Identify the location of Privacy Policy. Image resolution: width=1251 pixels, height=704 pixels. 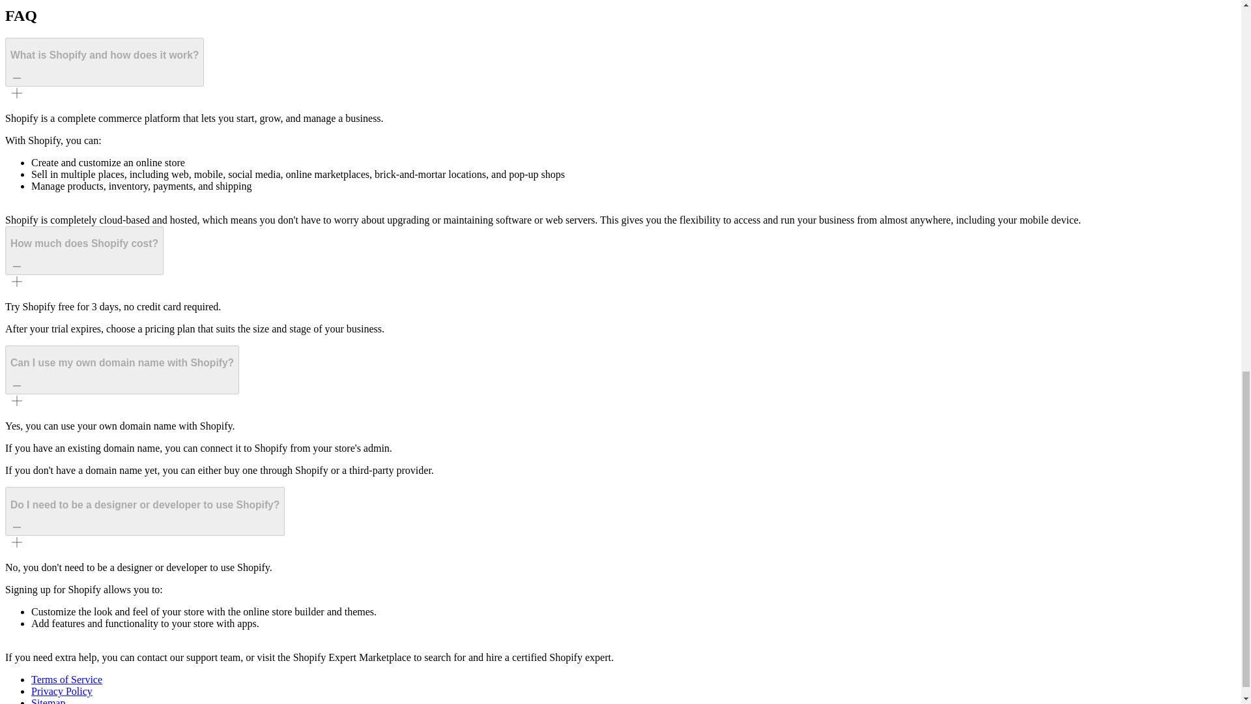
(62, 691).